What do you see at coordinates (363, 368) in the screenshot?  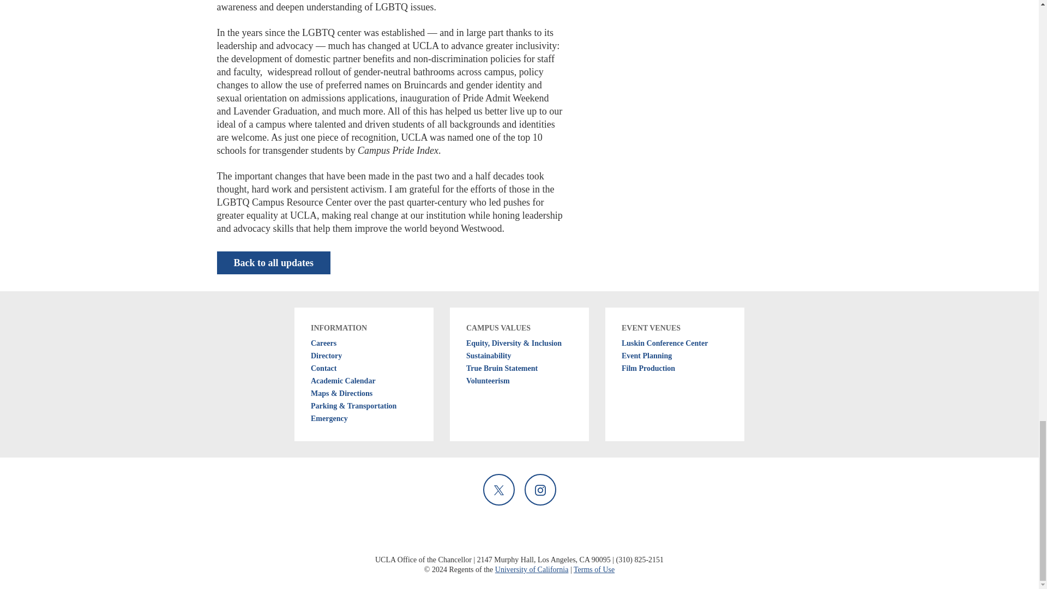 I see `Contact` at bounding box center [363, 368].